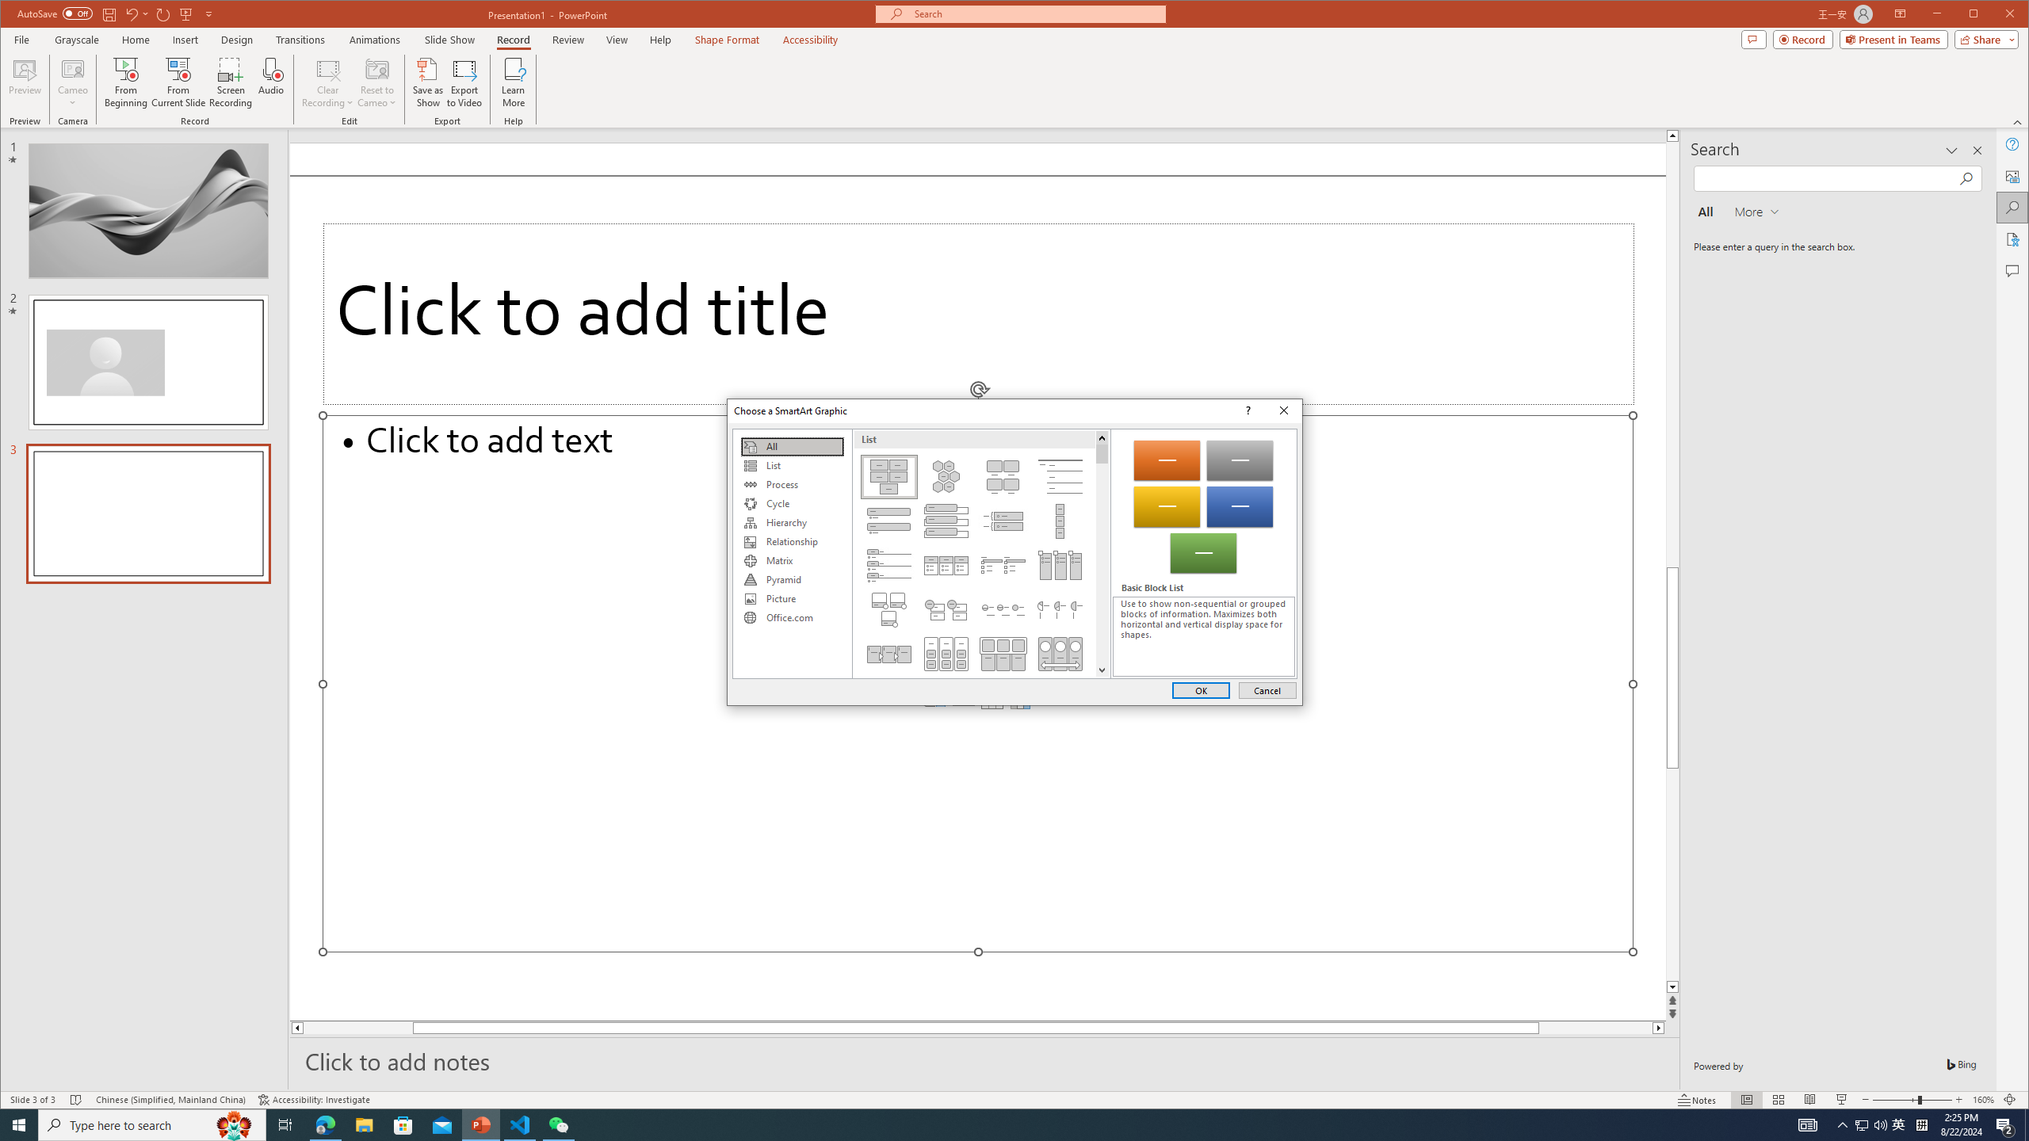 The height and width of the screenshot is (1141, 2029). I want to click on Reset to Cameo, so click(376, 82).